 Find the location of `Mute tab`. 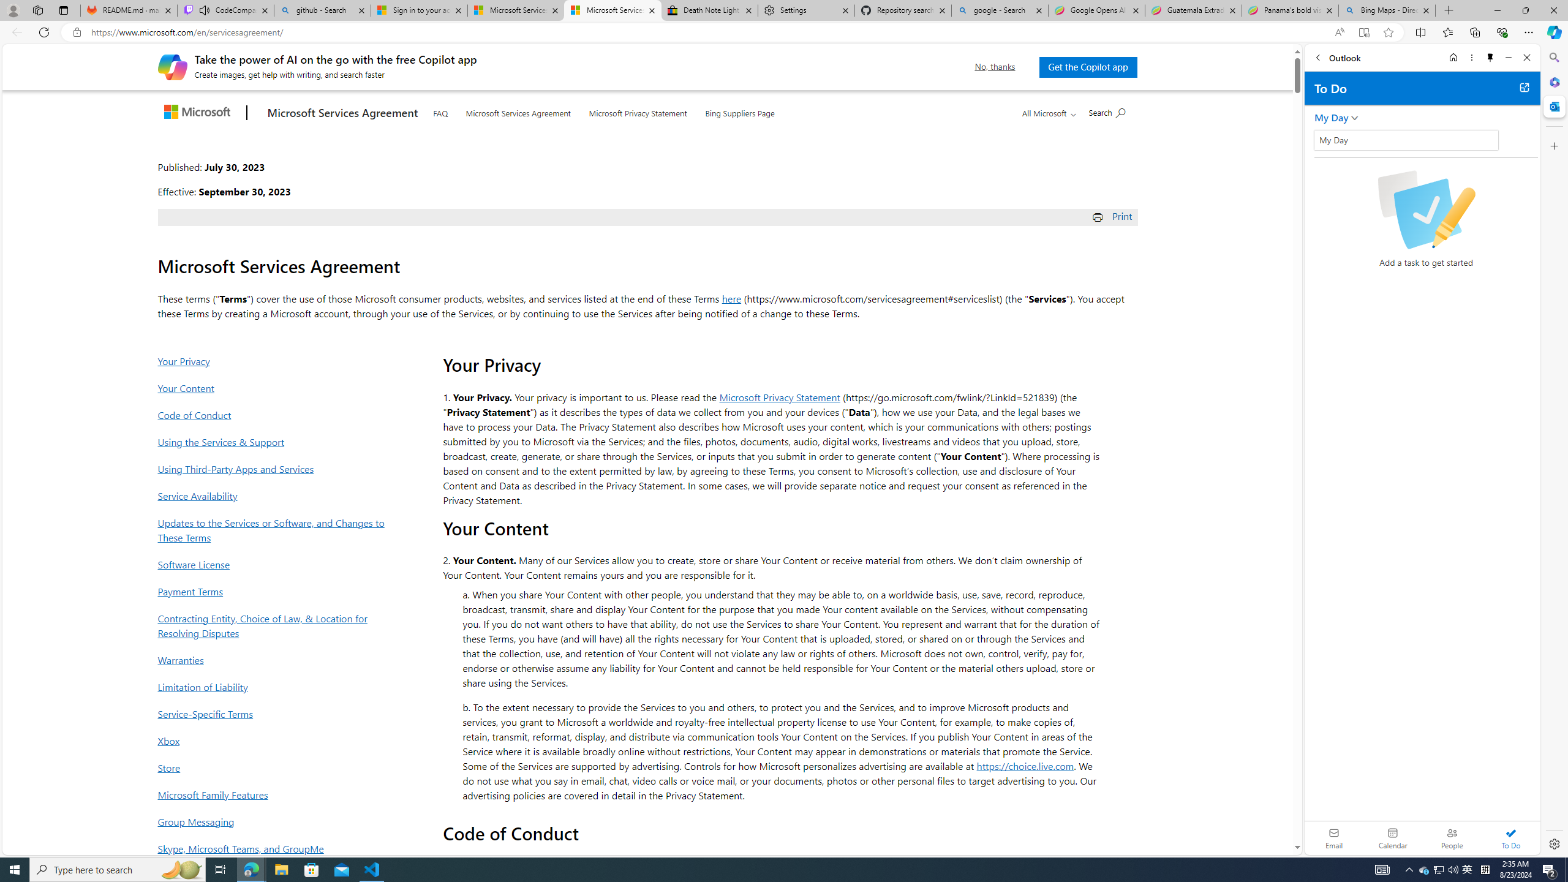

Mute tab is located at coordinates (205, 10).